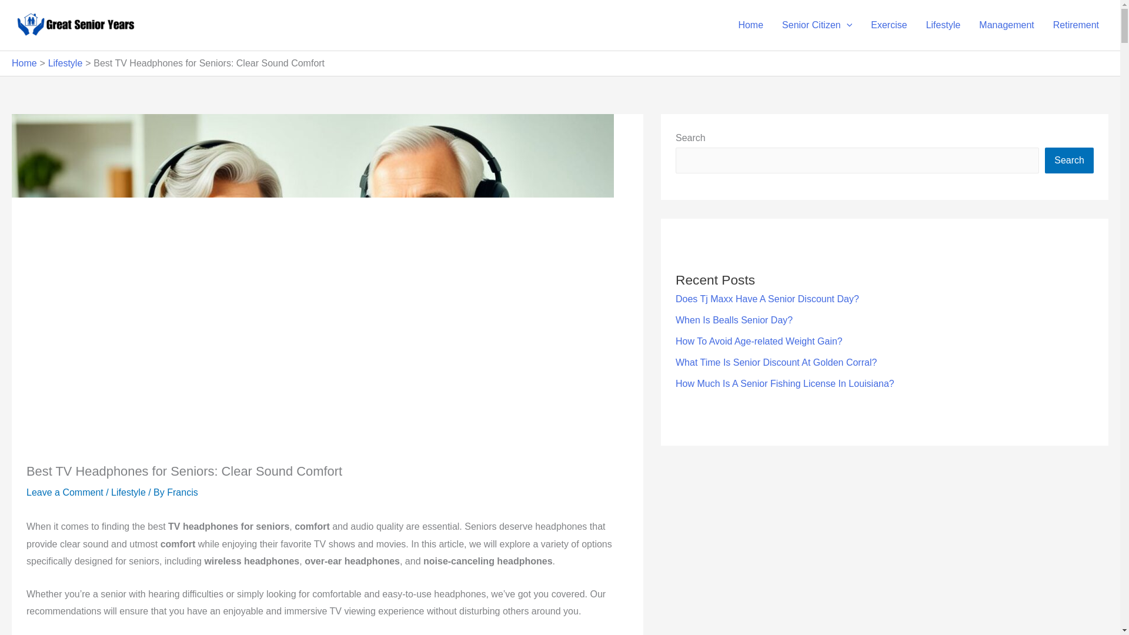 This screenshot has width=1129, height=635. What do you see at coordinates (943, 25) in the screenshot?
I see `Lifestyle` at bounding box center [943, 25].